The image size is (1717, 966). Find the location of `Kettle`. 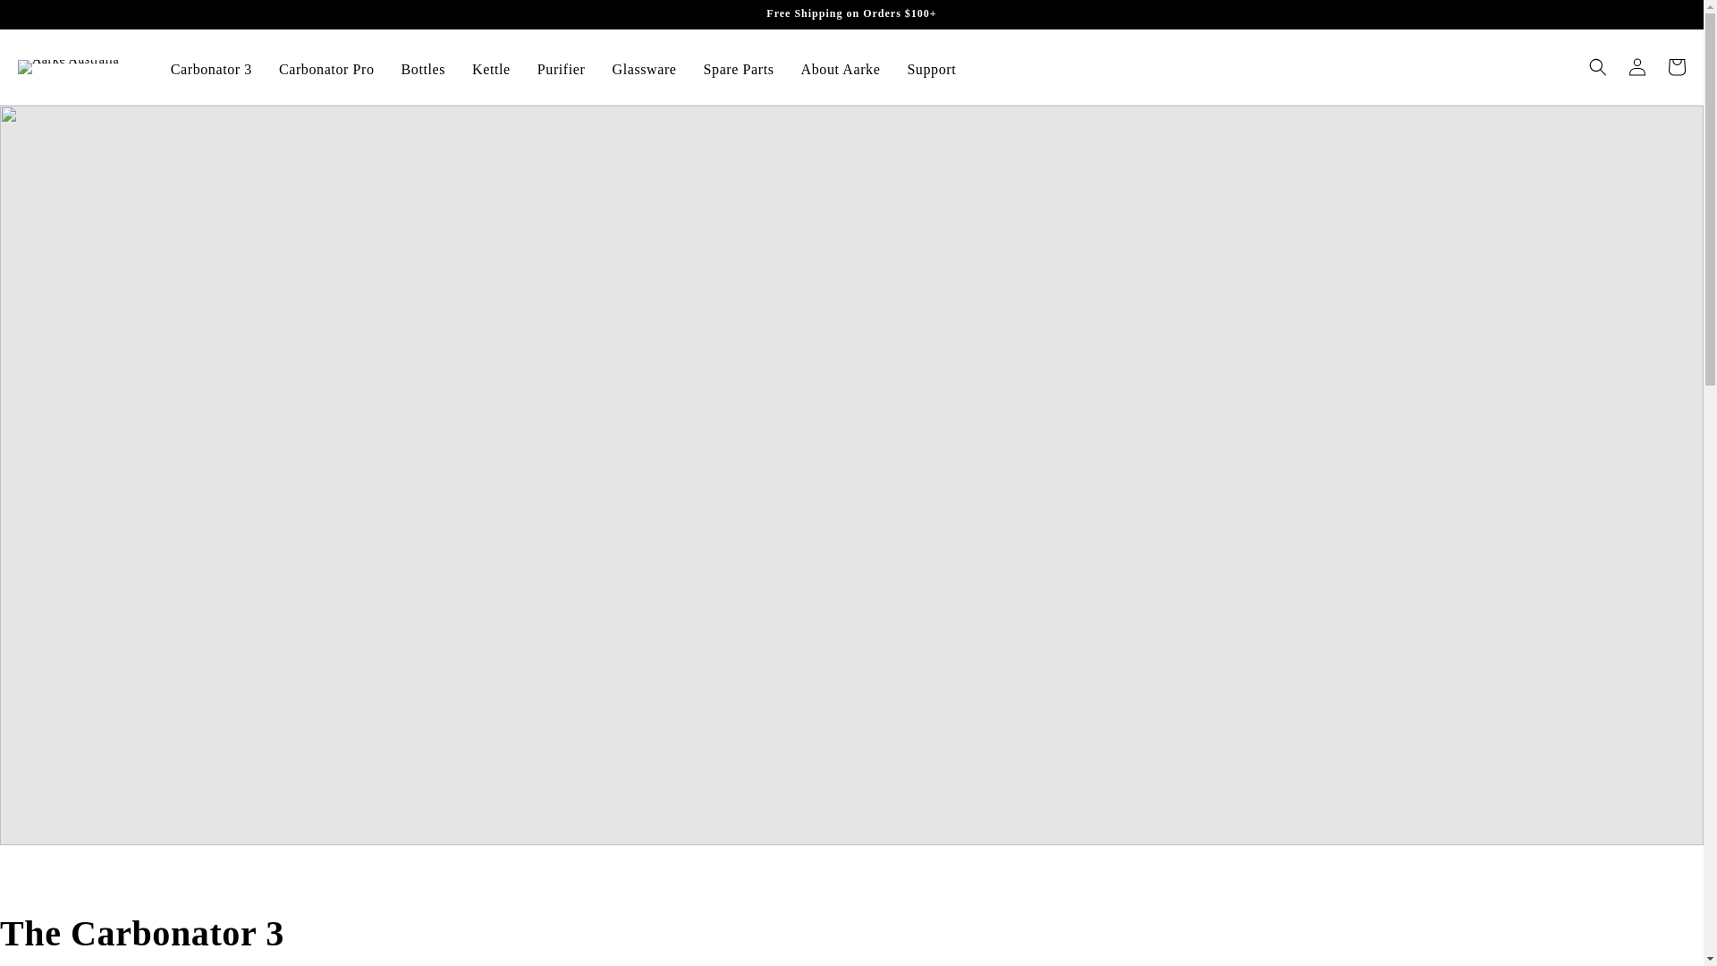

Kettle is located at coordinates (490, 70).